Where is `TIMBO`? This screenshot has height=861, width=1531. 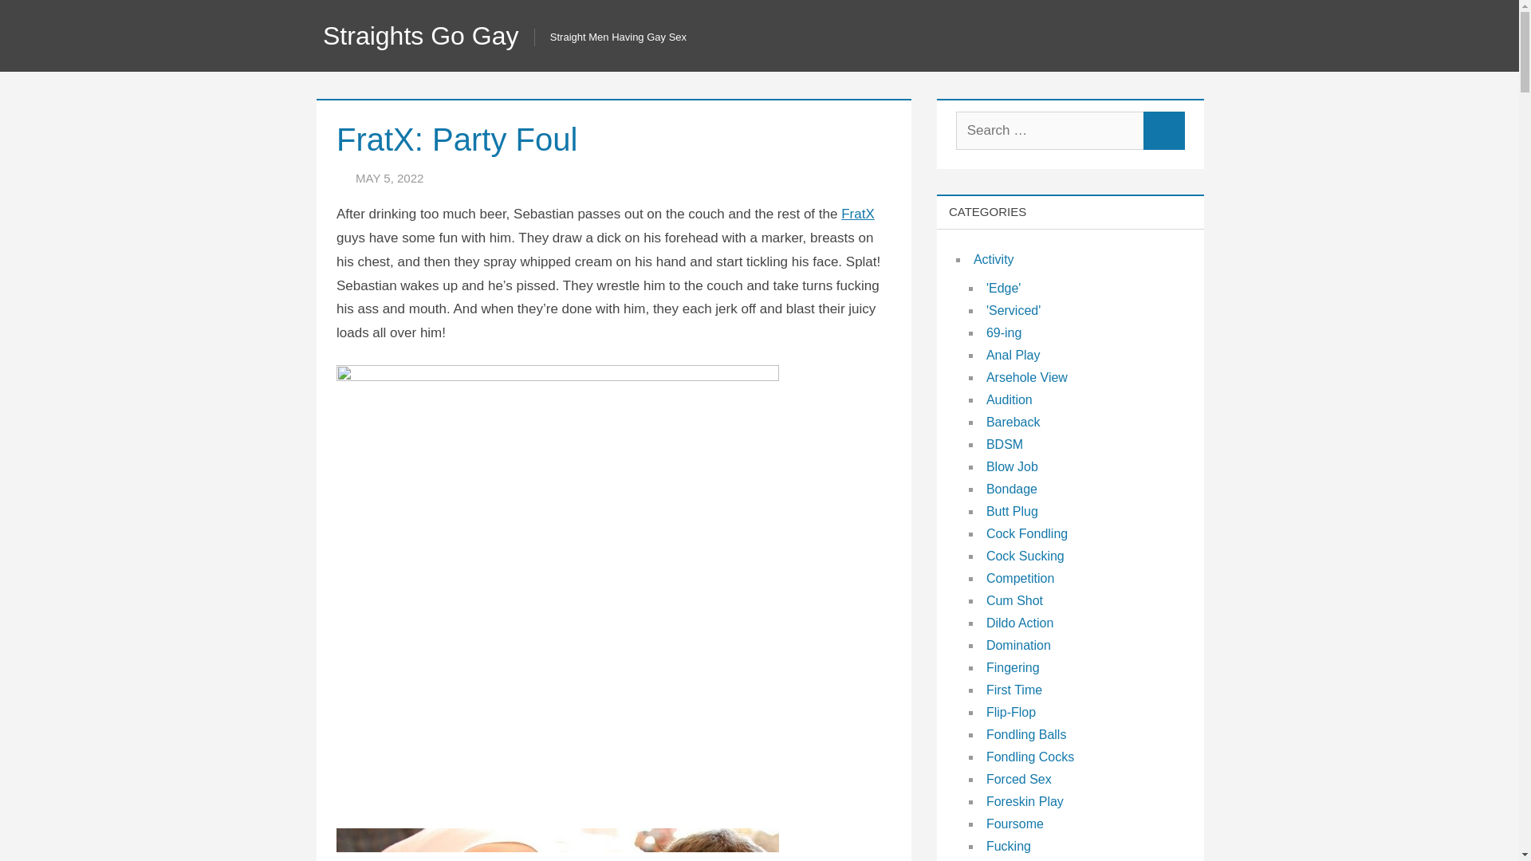 TIMBO is located at coordinates (479, 178).